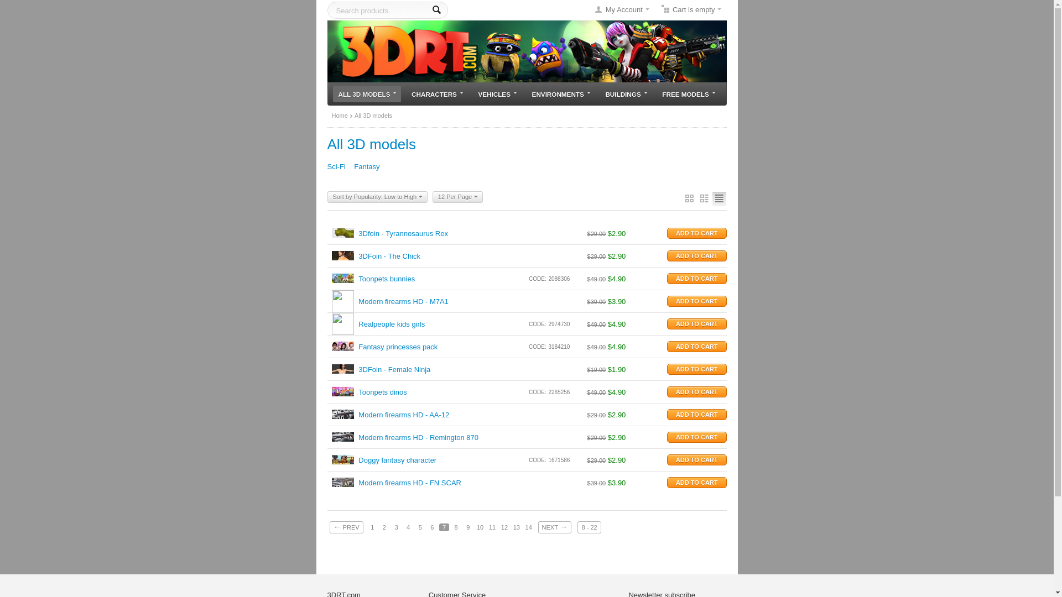 The width and height of the screenshot is (1062, 597). I want to click on Add to Cart, so click(697, 483).